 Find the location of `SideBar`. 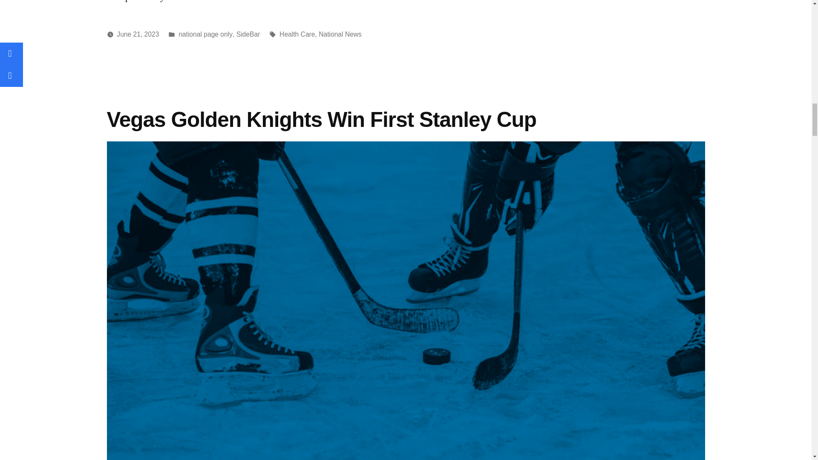

SideBar is located at coordinates (248, 34).